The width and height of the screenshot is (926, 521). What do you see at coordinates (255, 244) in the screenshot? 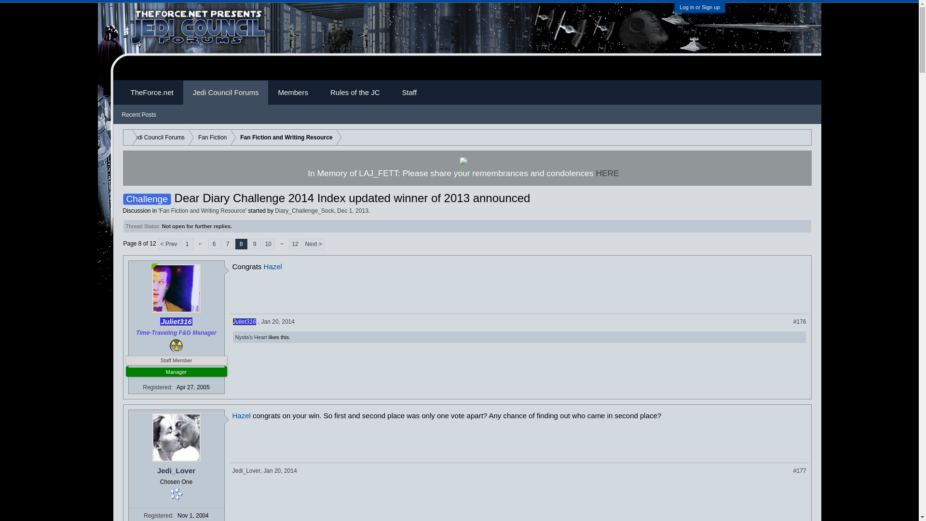
I see `1` at bounding box center [255, 244].